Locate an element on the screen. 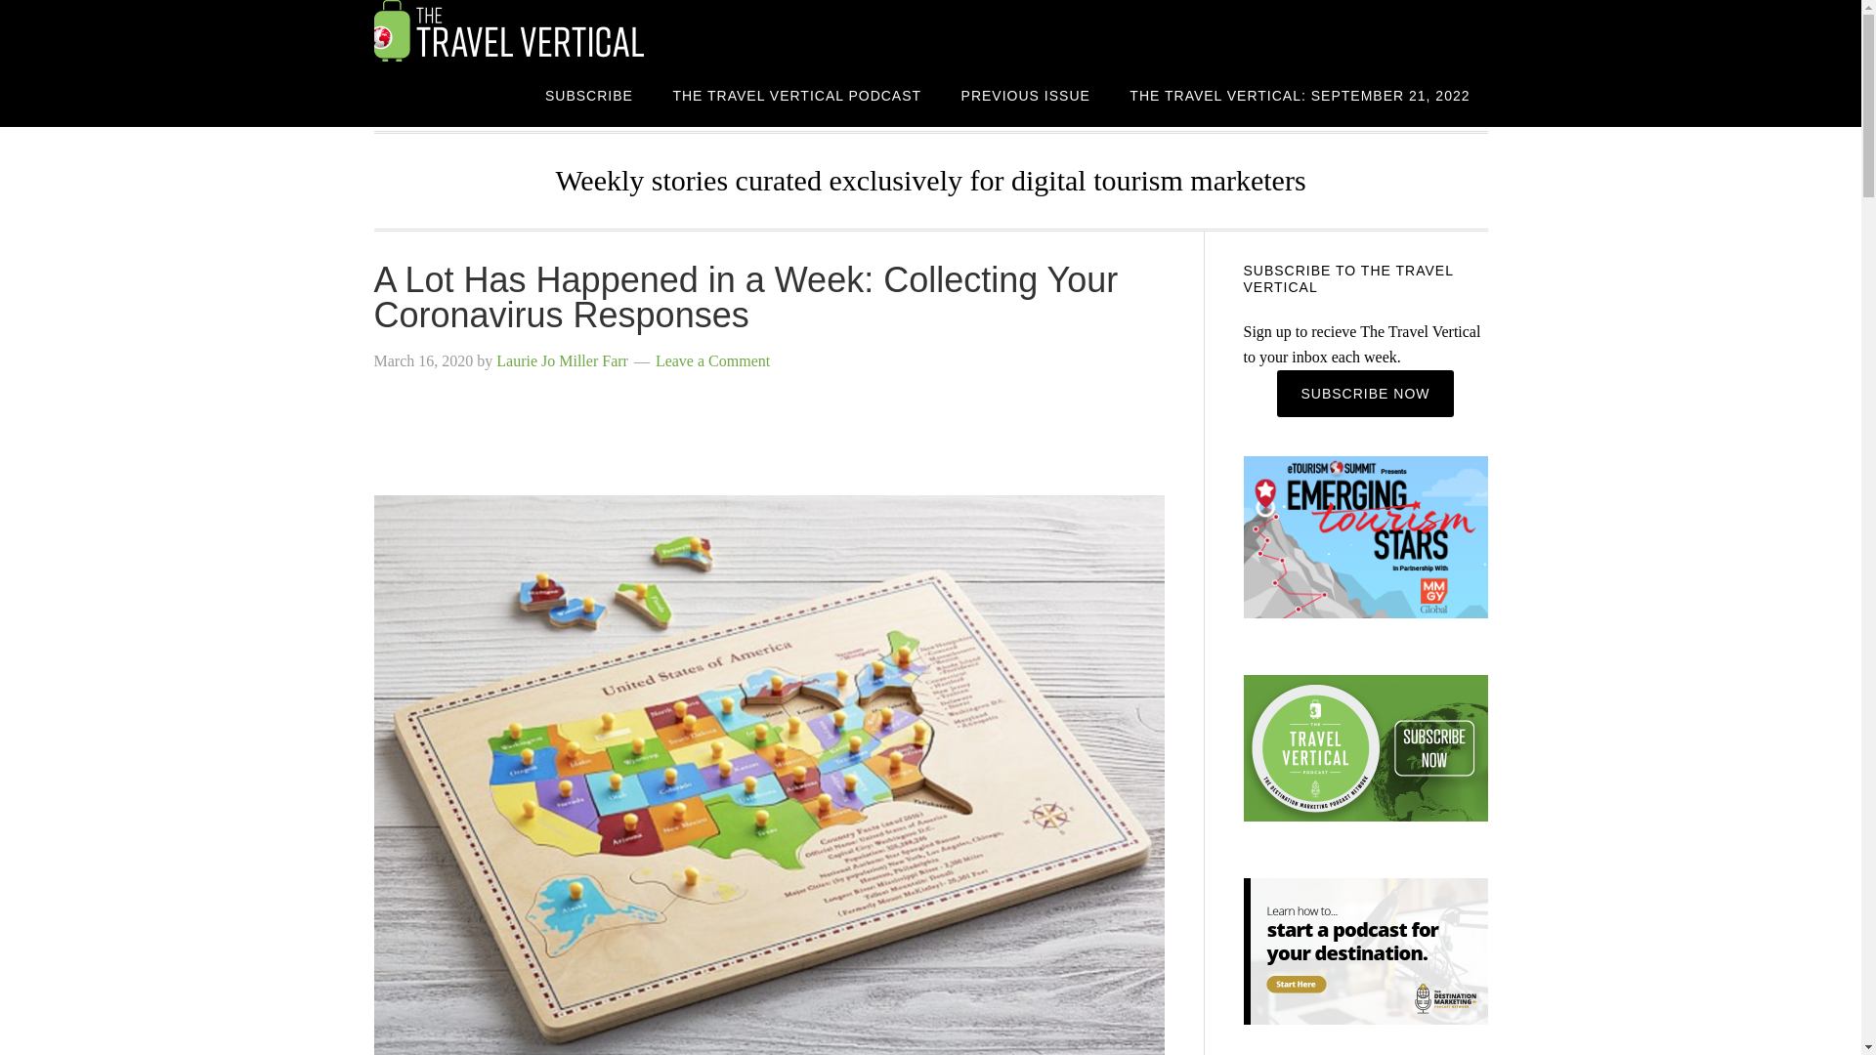 Image resolution: width=1876 pixels, height=1055 pixels. THE TRAVEL VERTICAL PODCAST is located at coordinates (797, 94).